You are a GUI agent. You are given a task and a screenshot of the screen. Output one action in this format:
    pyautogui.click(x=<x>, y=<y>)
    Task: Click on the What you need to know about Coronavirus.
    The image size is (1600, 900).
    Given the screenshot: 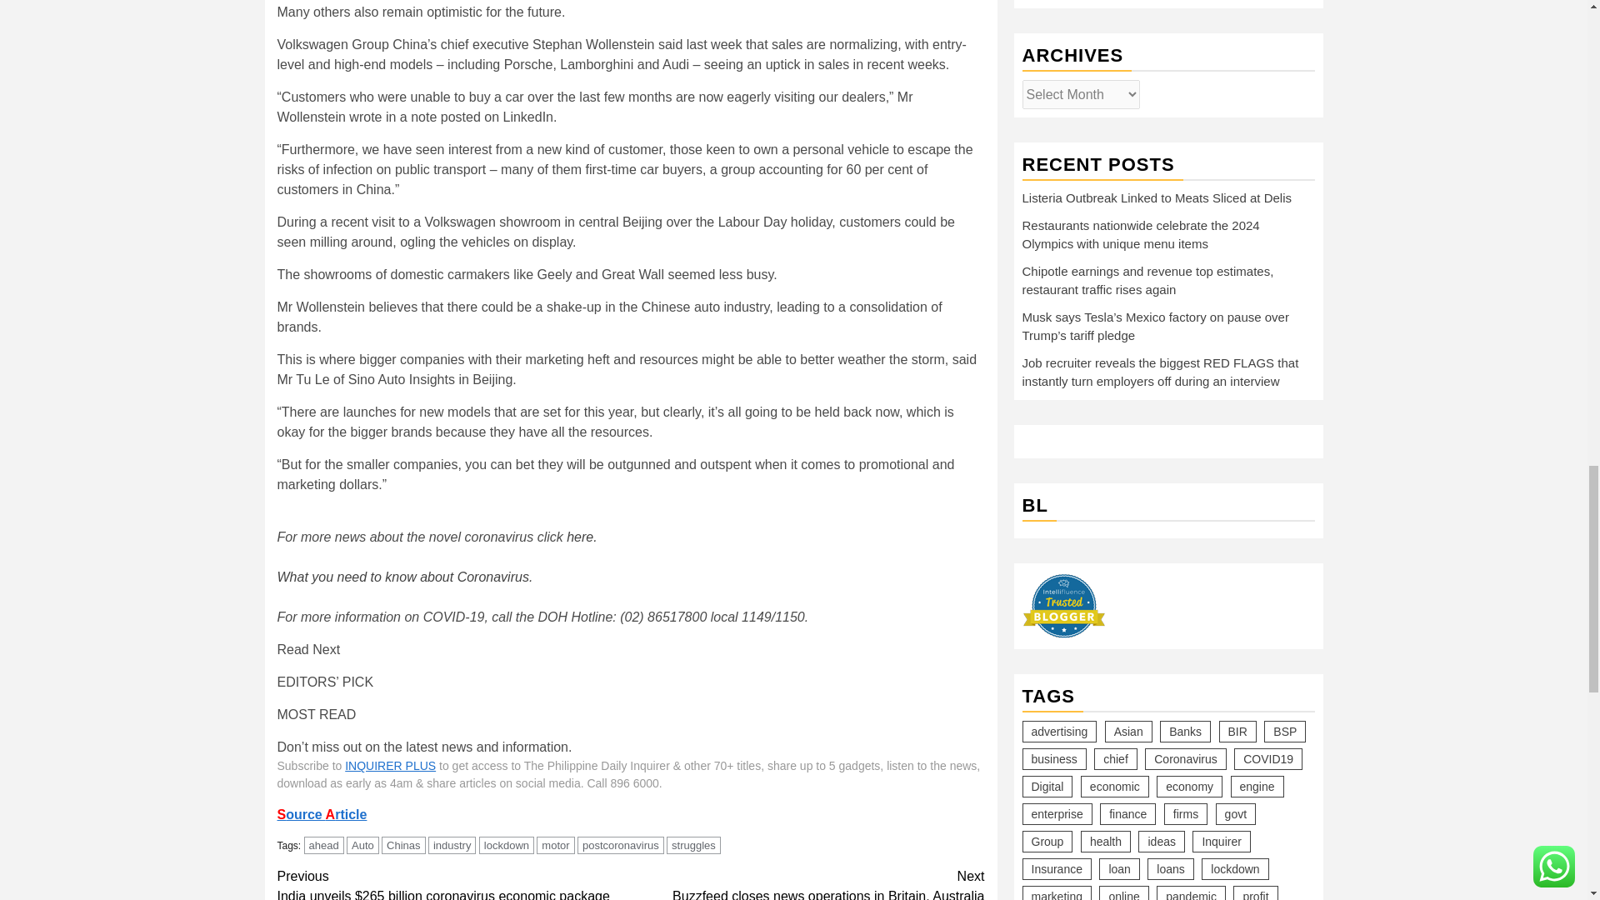 What is the action you would take?
    pyautogui.click(x=405, y=577)
    